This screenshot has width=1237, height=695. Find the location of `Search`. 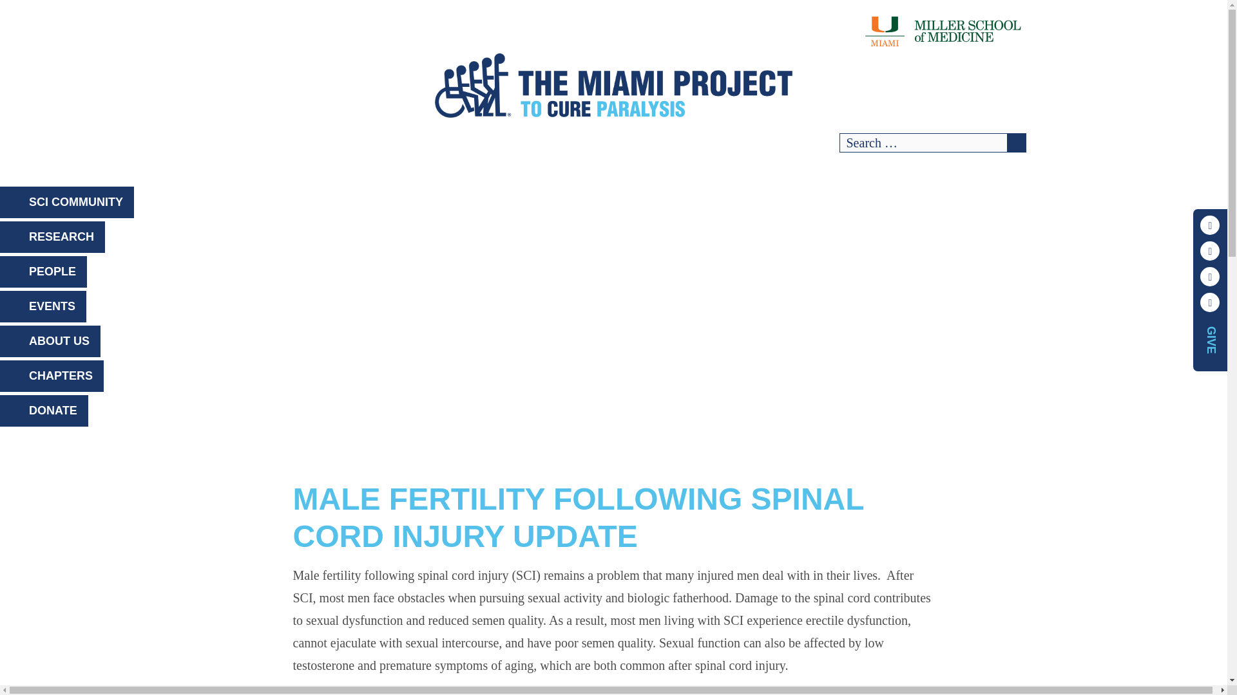

Search is located at coordinates (1015, 143).